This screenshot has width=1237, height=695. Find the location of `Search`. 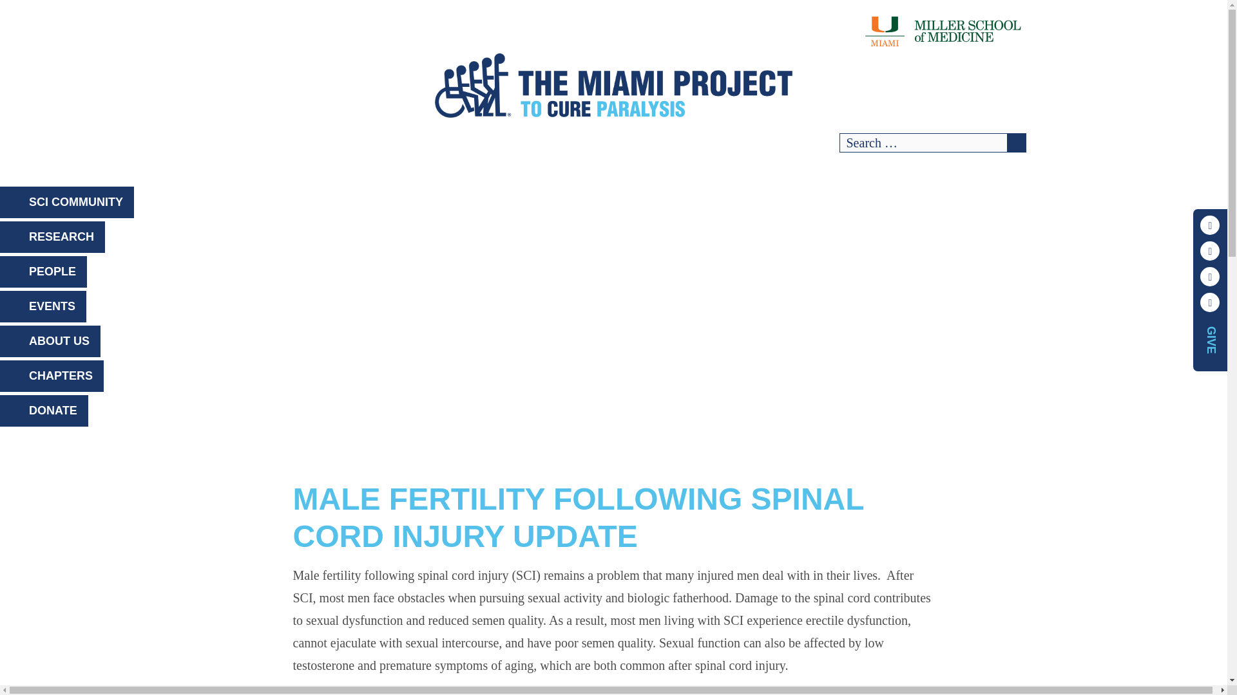

Search is located at coordinates (1015, 143).